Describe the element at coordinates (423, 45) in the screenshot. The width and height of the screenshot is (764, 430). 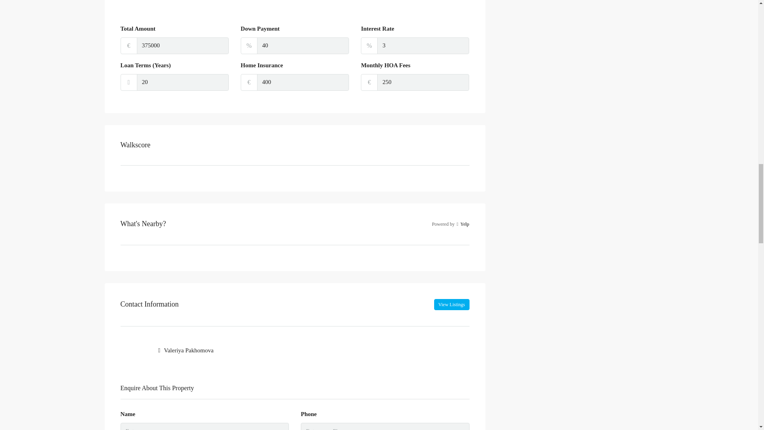
I see `3` at that location.